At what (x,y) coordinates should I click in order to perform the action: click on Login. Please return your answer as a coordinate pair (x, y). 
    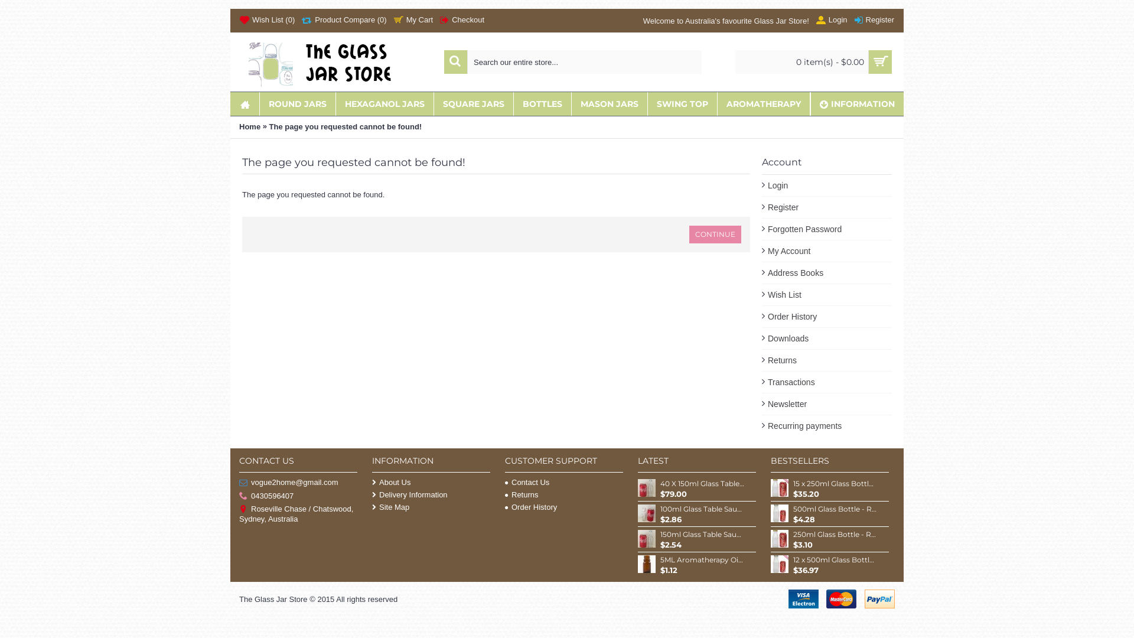
    Looking at the image, I should click on (832, 21).